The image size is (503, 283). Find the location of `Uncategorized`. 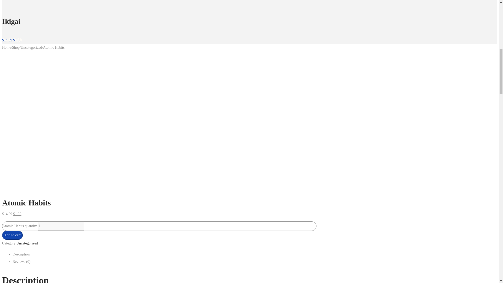

Uncategorized is located at coordinates (31, 47).